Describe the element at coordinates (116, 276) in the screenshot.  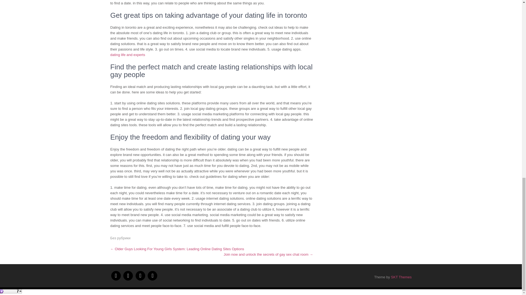
I see `facebook` at that location.